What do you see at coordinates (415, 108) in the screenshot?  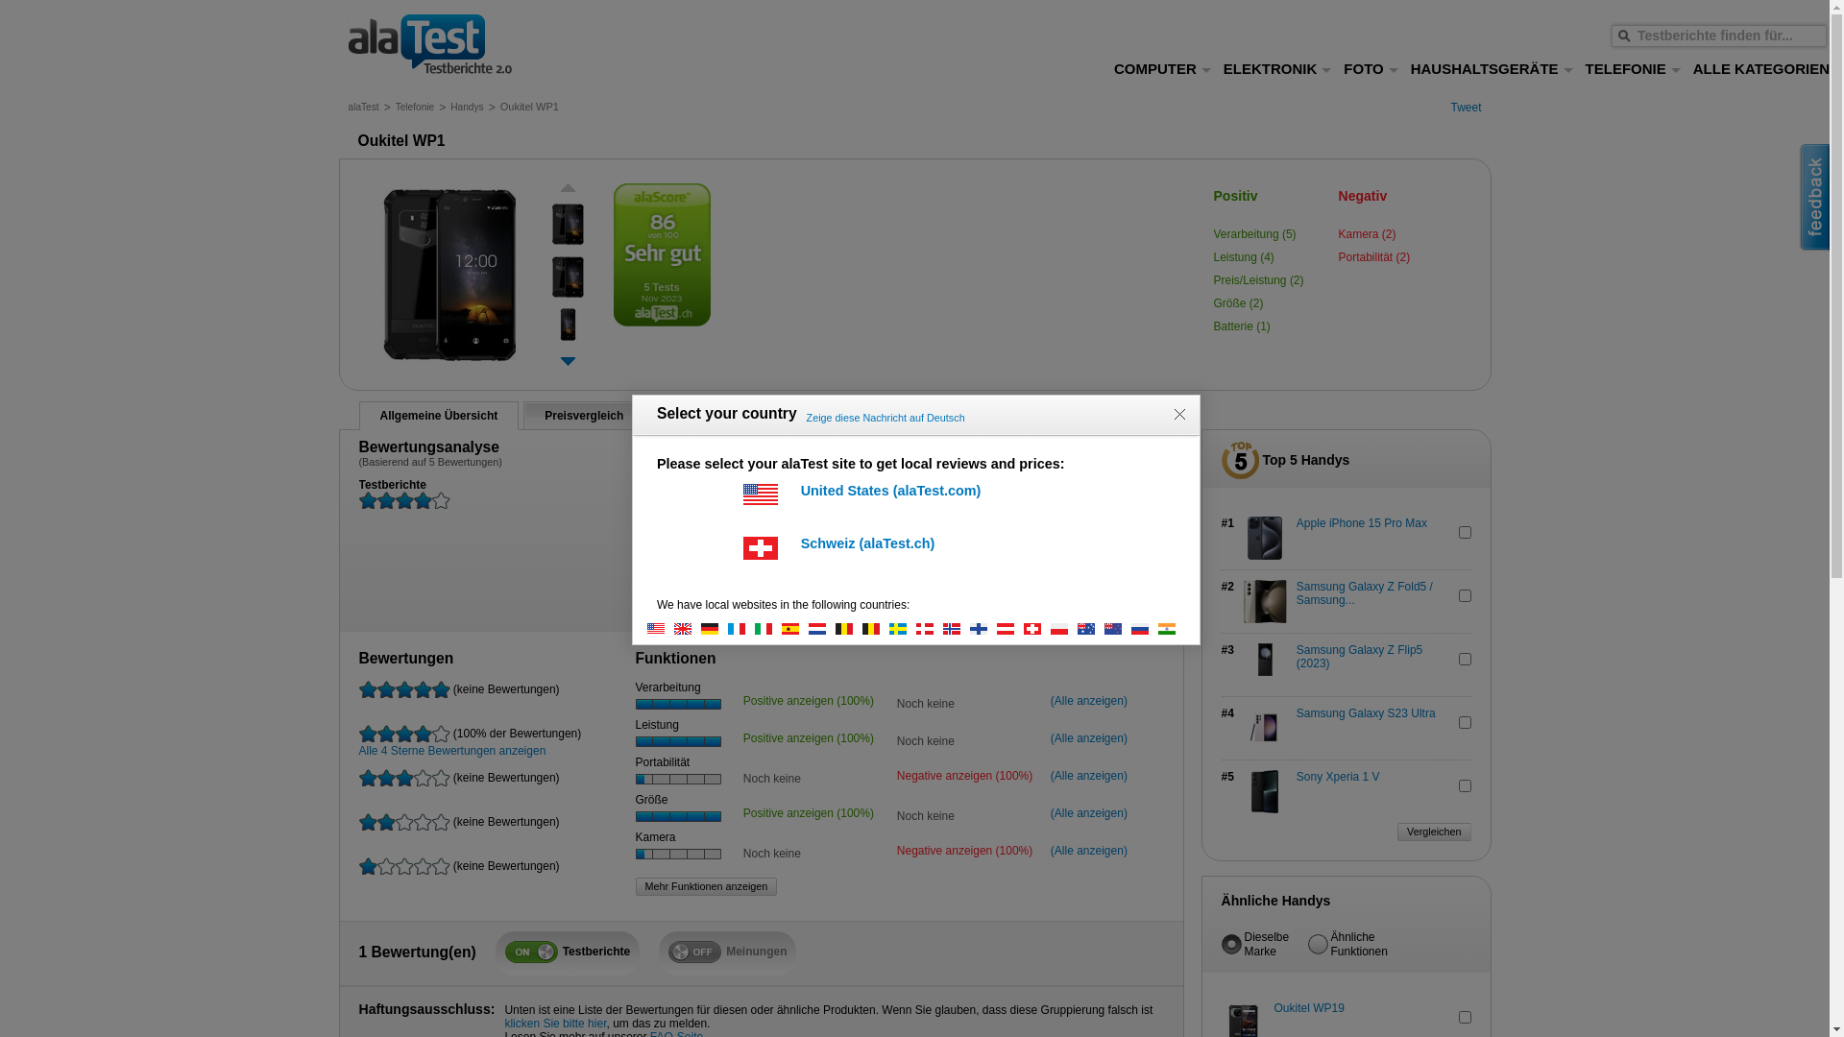 I see `Telefonie` at bounding box center [415, 108].